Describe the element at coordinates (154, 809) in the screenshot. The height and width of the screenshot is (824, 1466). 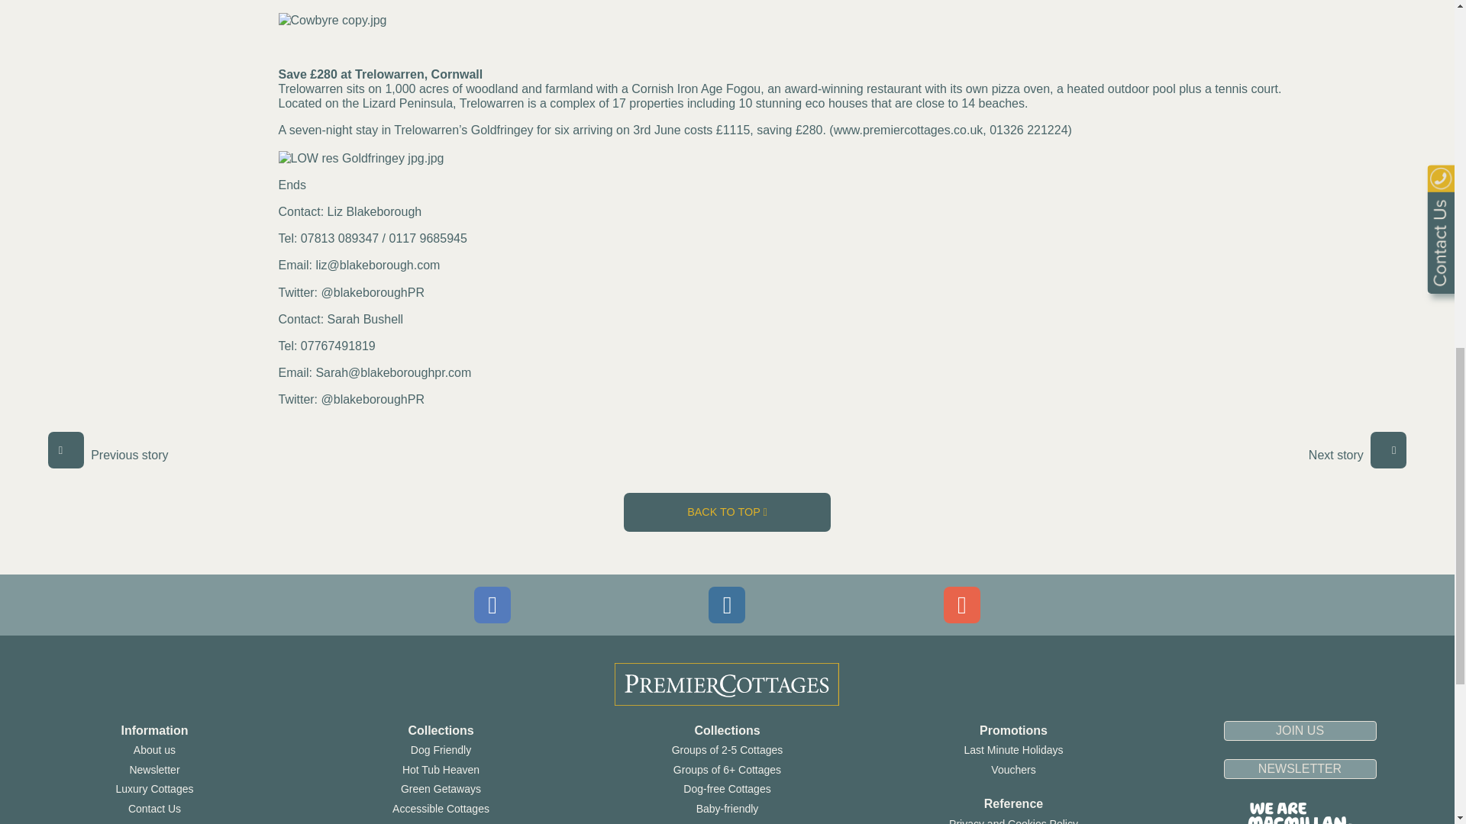
I see `Contact Us` at that location.